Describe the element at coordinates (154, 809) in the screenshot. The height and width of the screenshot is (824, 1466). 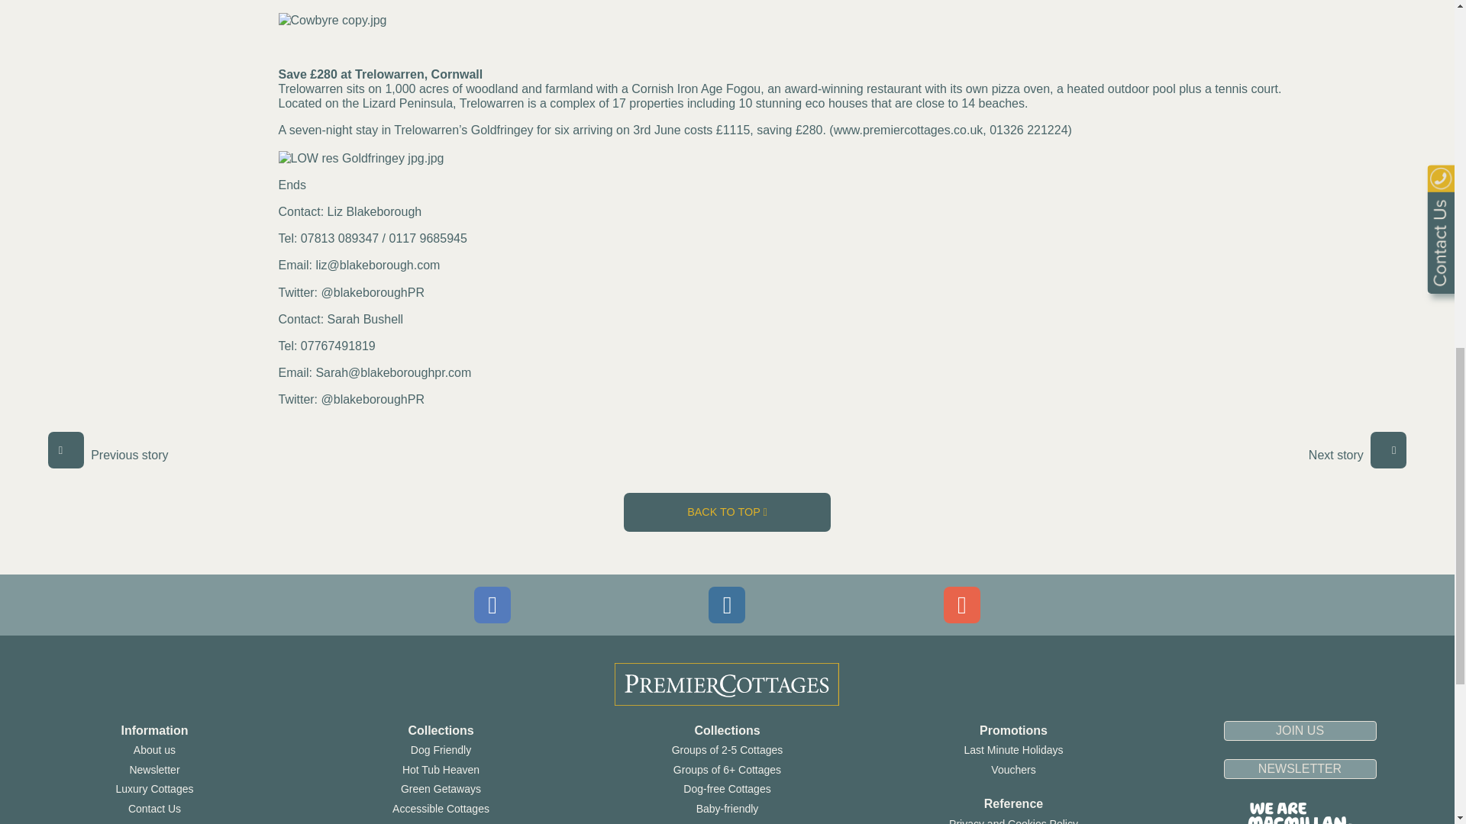
I see `Contact Us` at that location.